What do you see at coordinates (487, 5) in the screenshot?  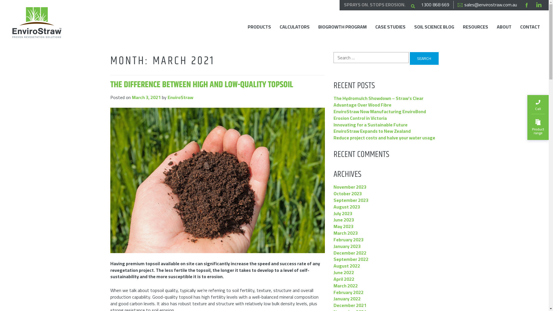 I see `sales@envirostraw.com.au` at bounding box center [487, 5].